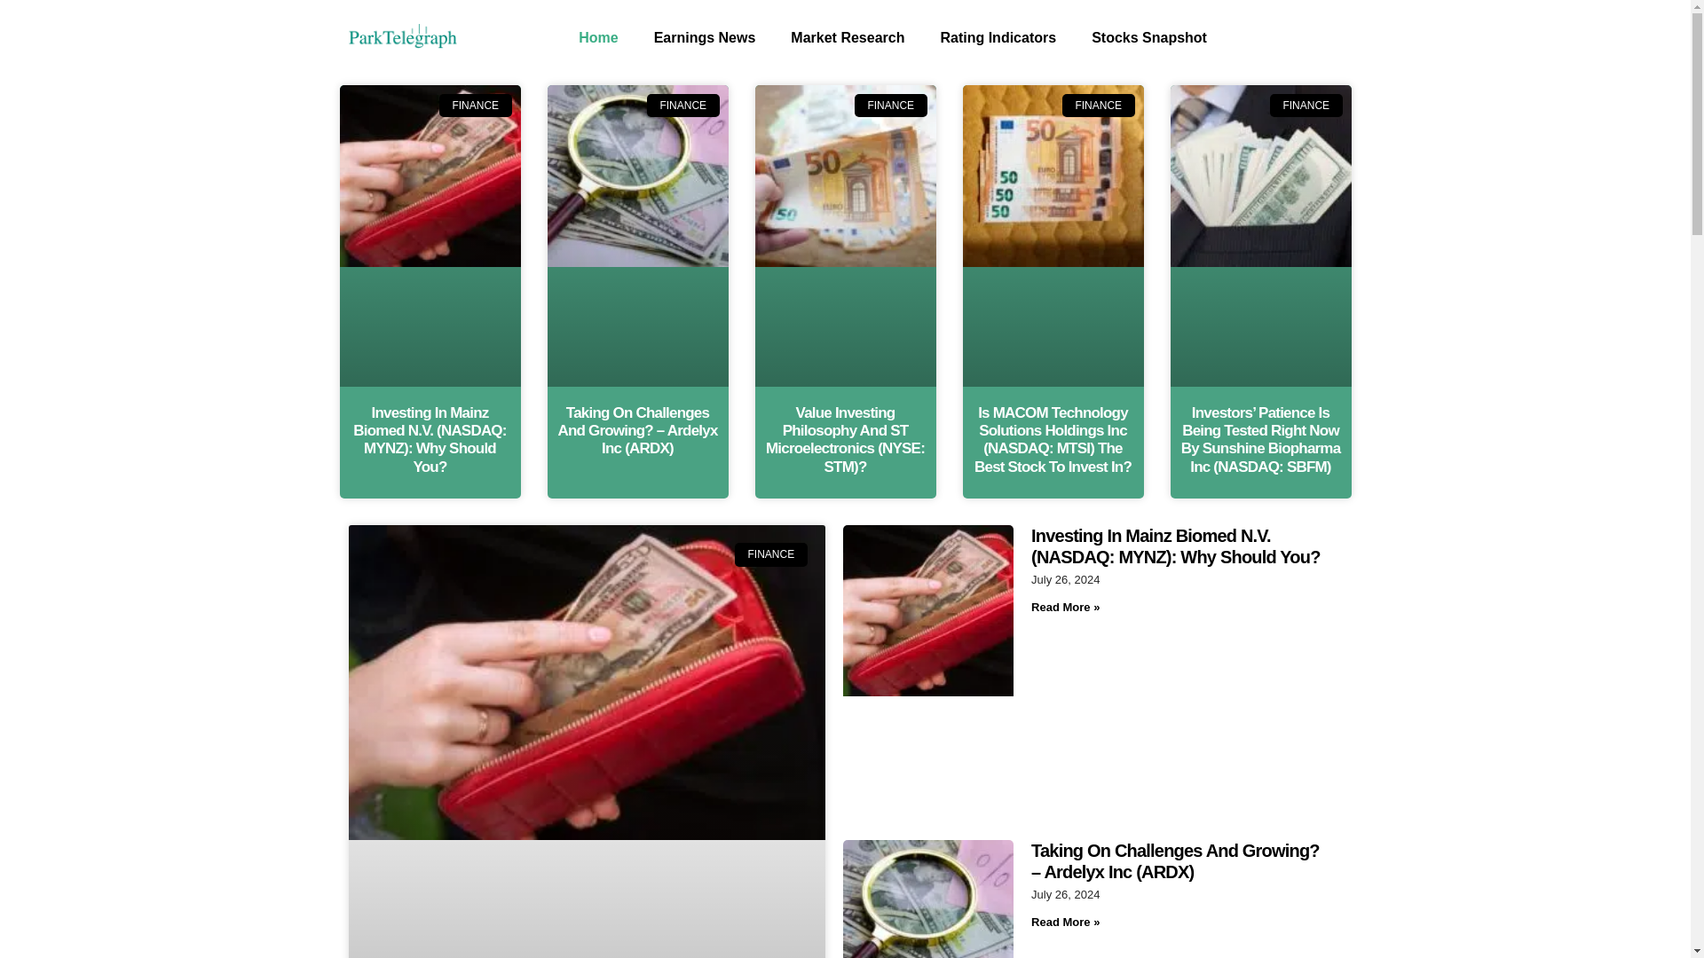  What do you see at coordinates (847, 37) in the screenshot?
I see `Market Research` at bounding box center [847, 37].